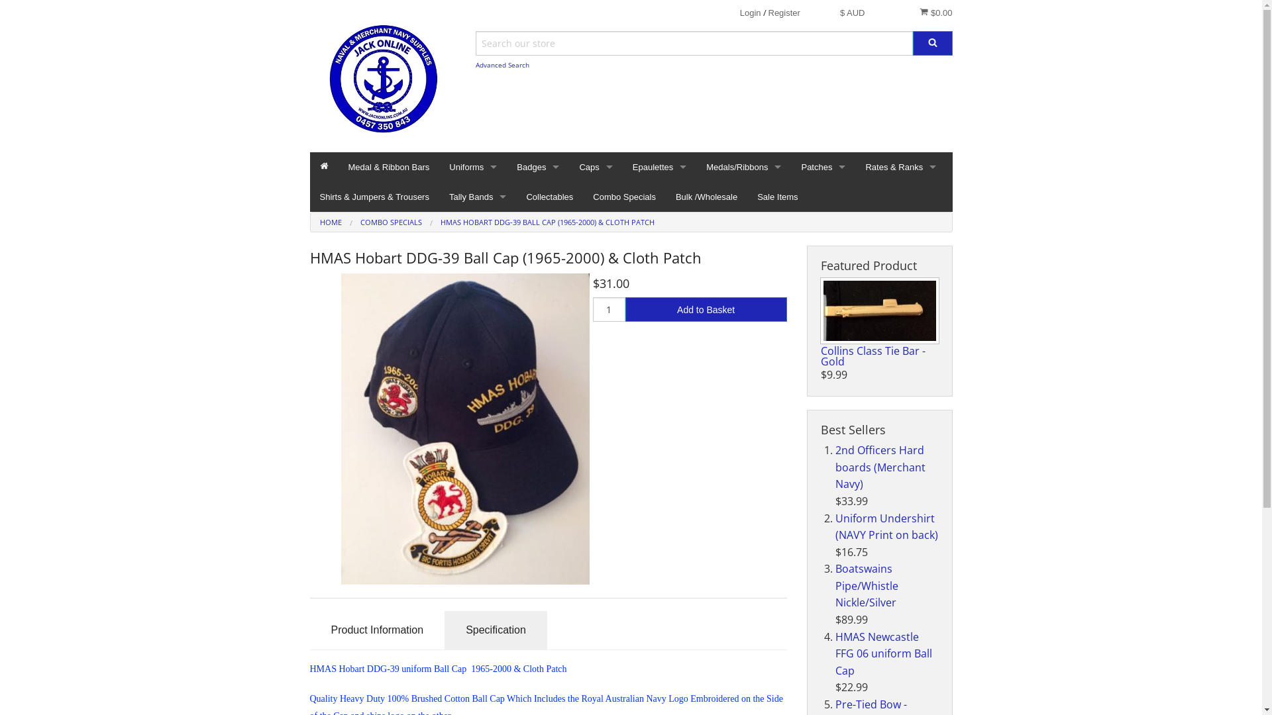 The width and height of the screenshot is (1272, 715). Describe the element at coordinates (901, 167) in the screenshot. I see `Rates & Ranks` at that location.